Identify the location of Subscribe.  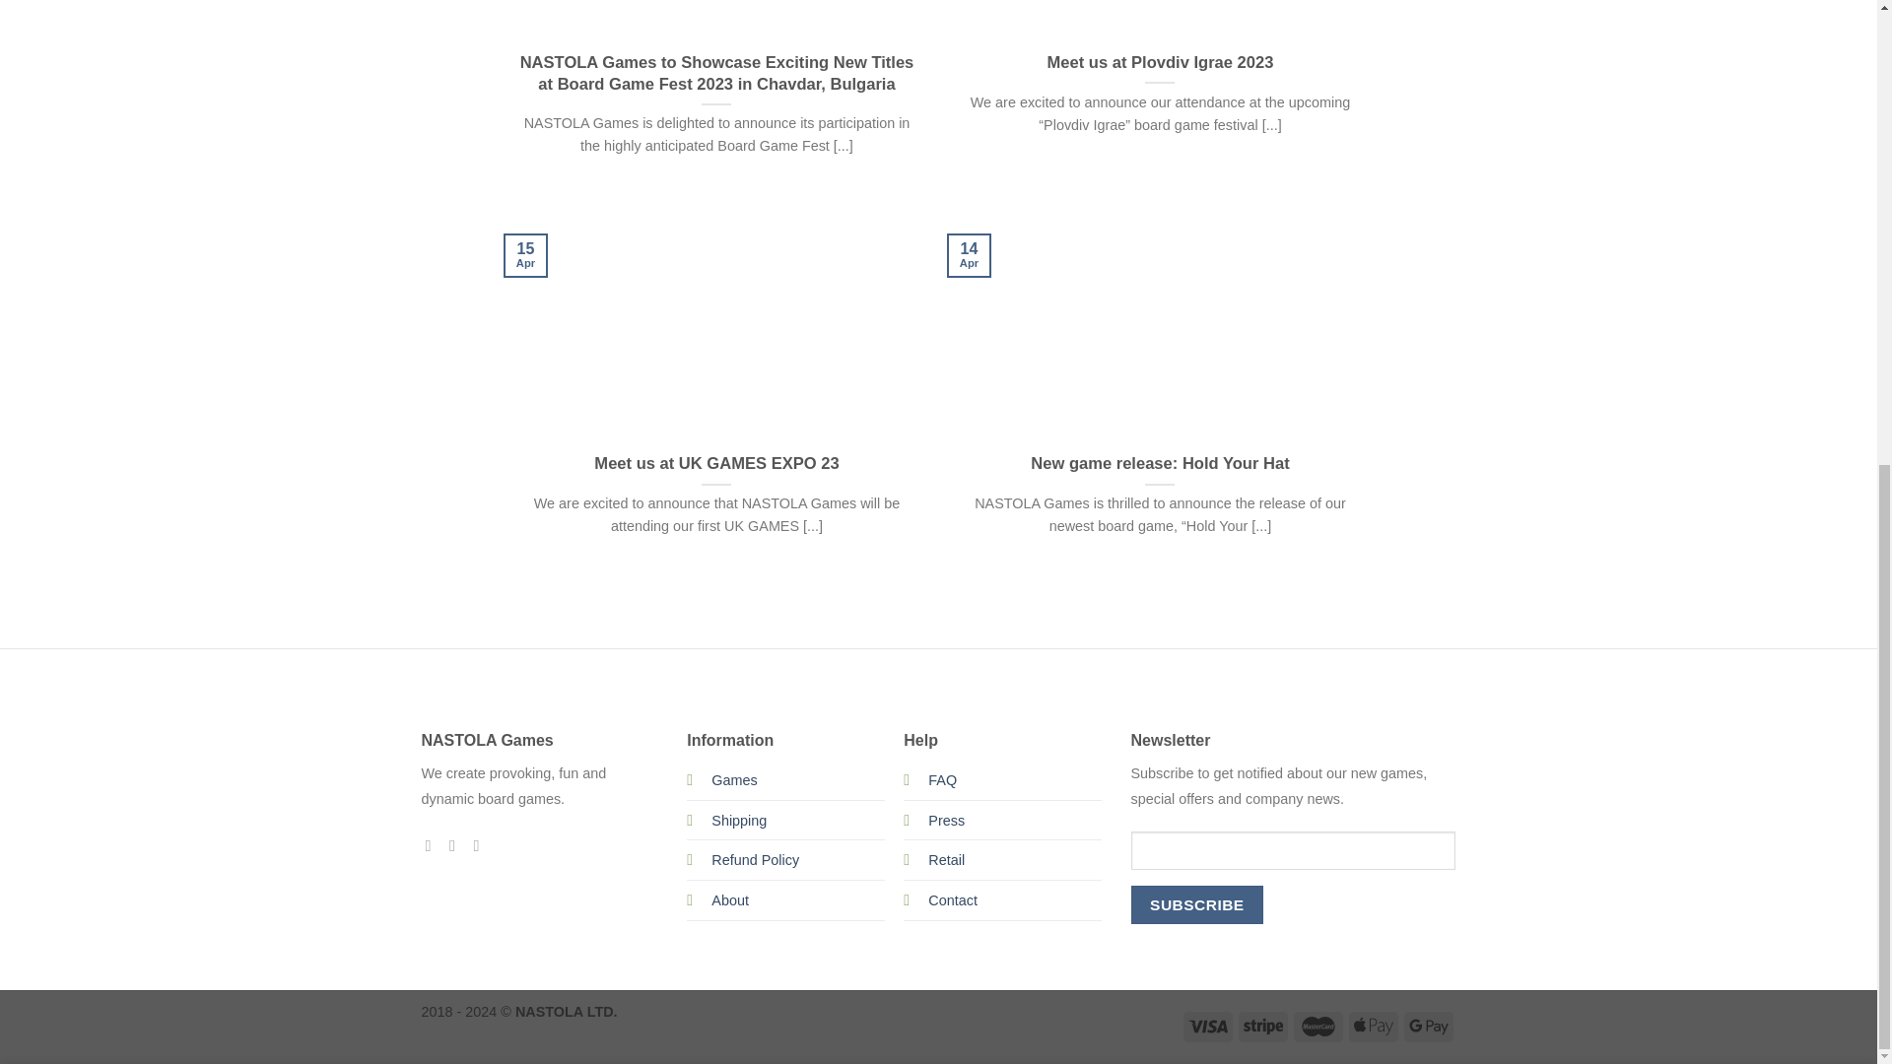
(1197, 904).